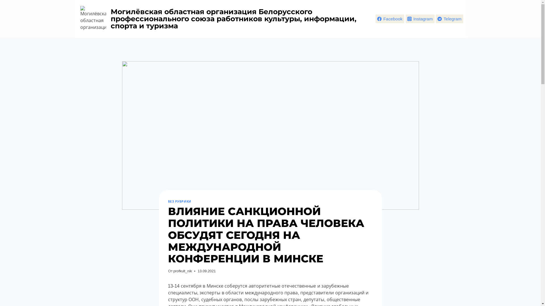 Image resolution: width=545 pixels, height=306 pixels. What do you see at coordinates (420, 19) in the screenshot?
I see `Instagram` at bounding box center [420, 19].